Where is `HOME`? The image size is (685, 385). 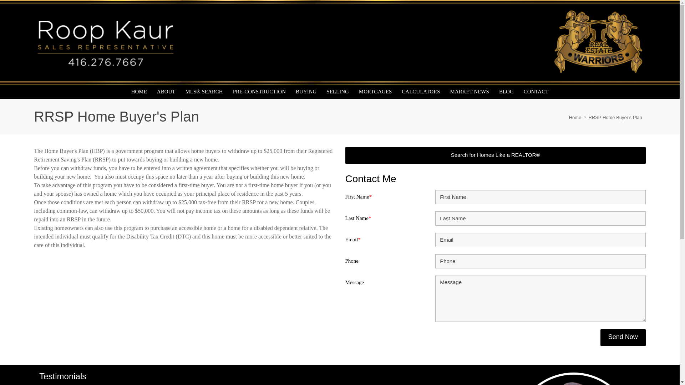
HOME is located at coordinates (139, 91).